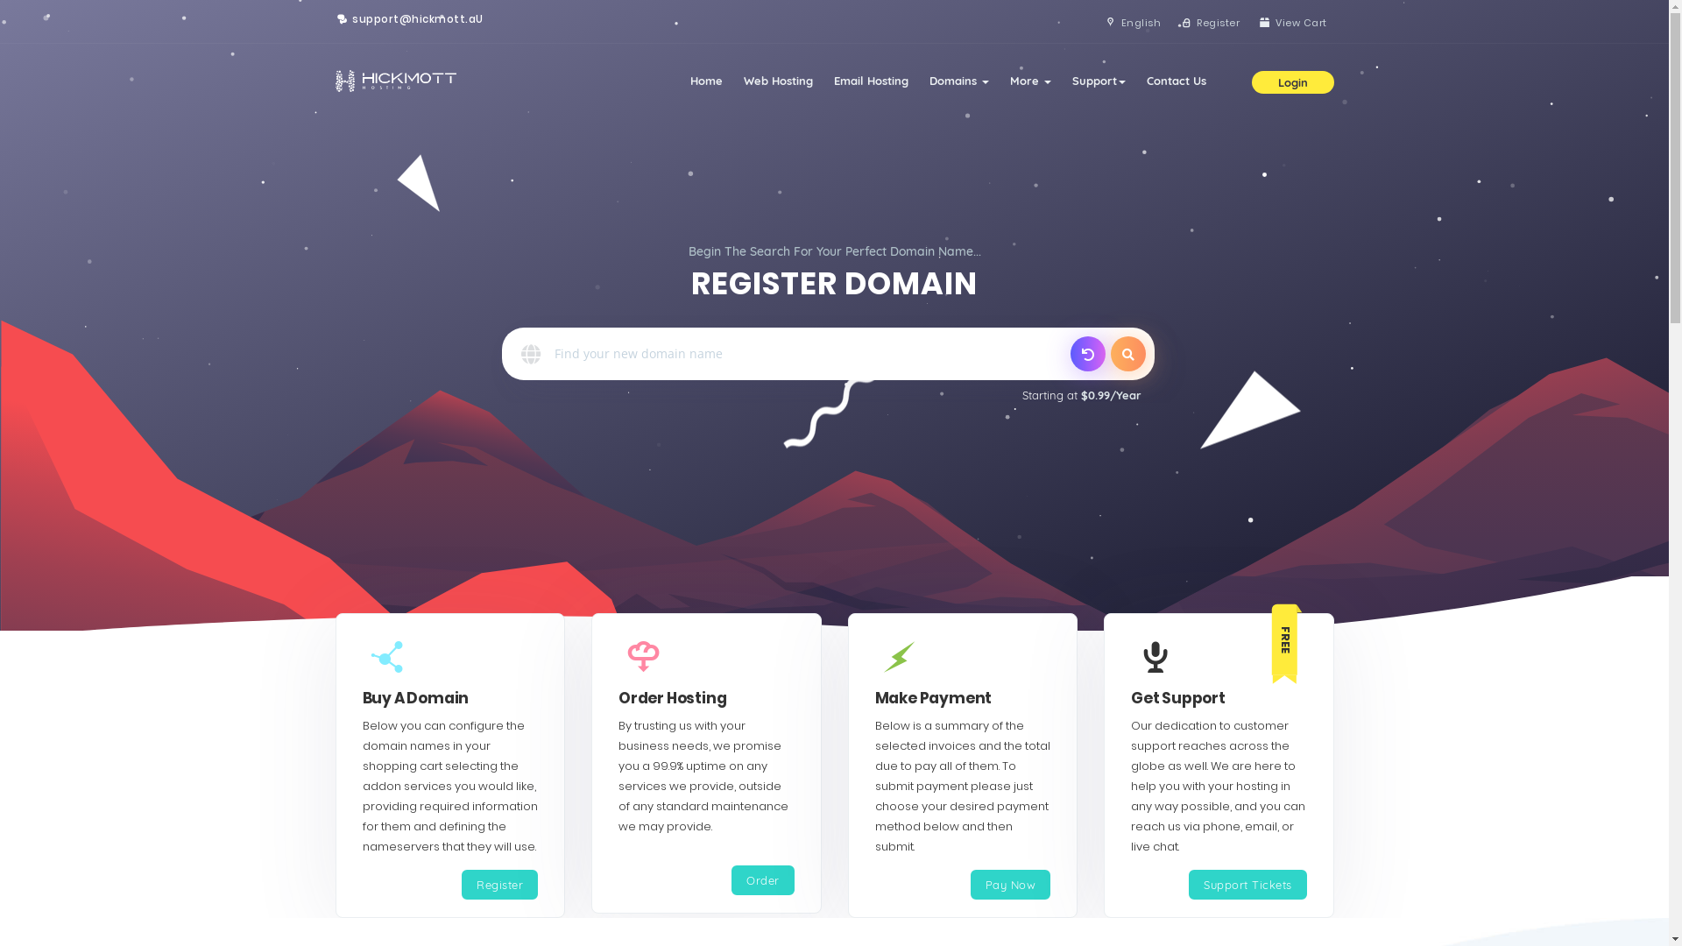 The height and width of the screenshot is (946, 1682). What do you see at coordinates (871, 81) in the screenshot?
I see `Email Hosting` at bounding box center [871, 81].